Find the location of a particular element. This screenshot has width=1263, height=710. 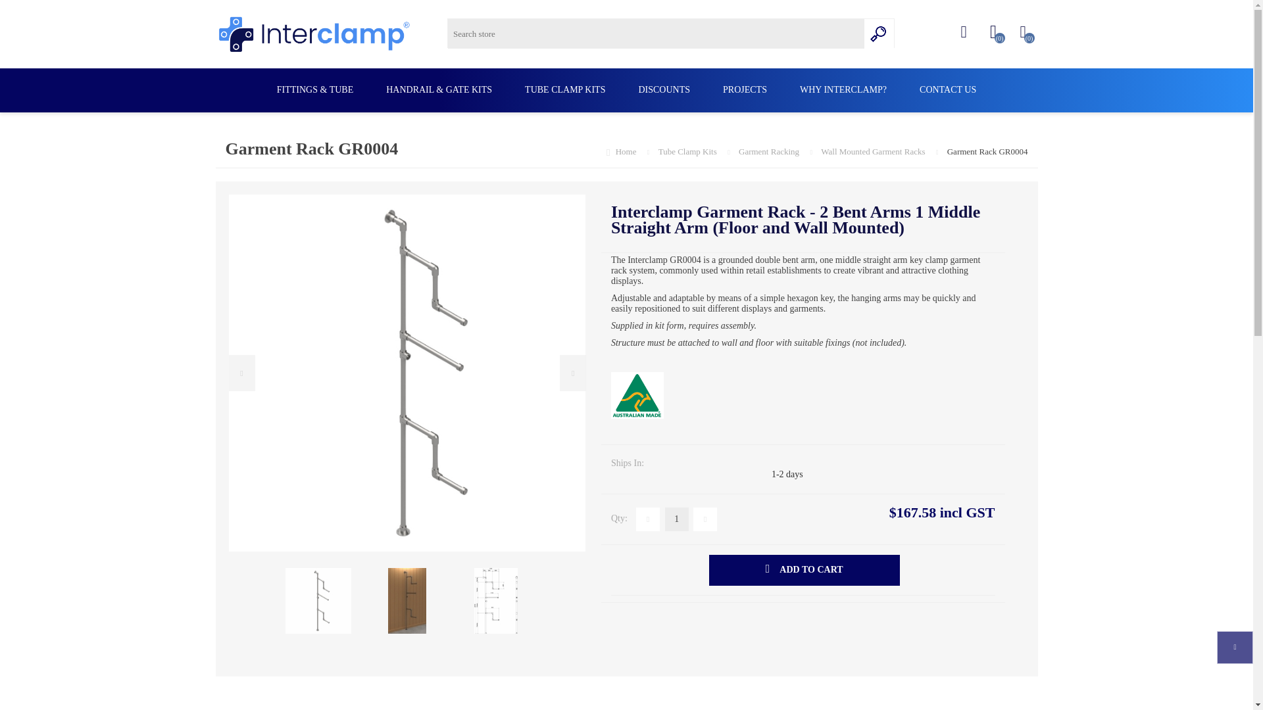

1 is located at coordinates (676, 519).